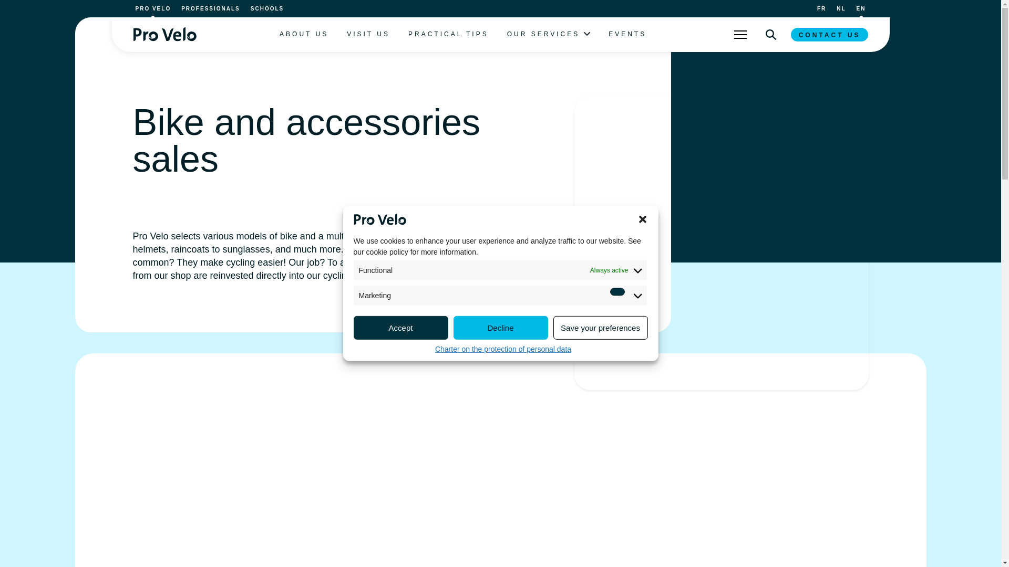  What do you see at coordinates (210, 8) in the screenshot?
I see `PROFESSIONALS` at bounding box center [210, 8].